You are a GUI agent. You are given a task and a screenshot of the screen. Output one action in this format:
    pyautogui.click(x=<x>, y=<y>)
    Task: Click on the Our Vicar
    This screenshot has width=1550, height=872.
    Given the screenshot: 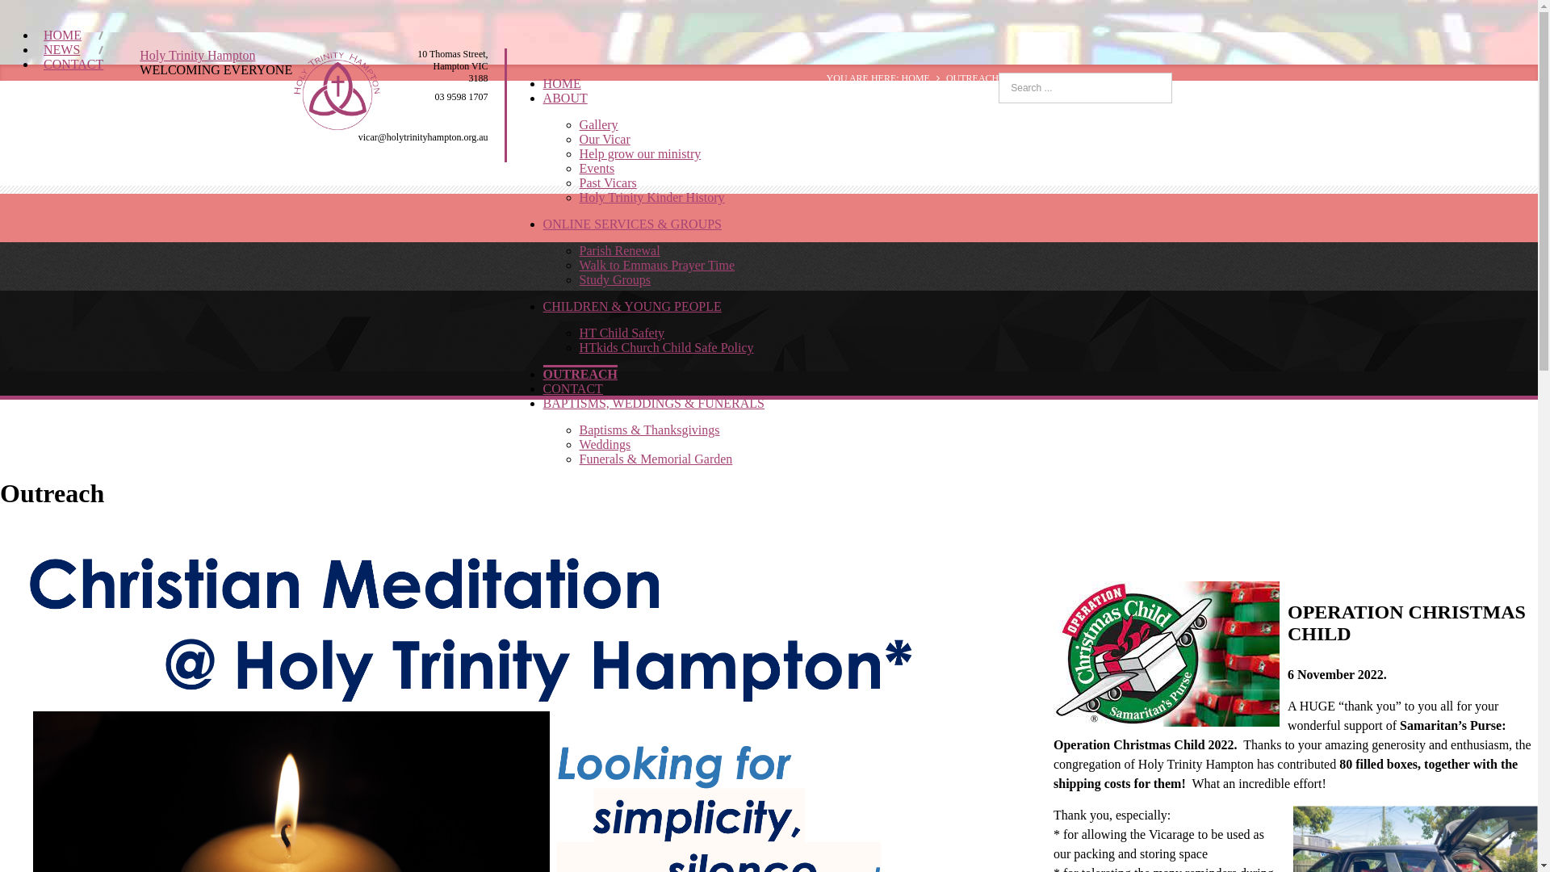 What is the action you would take?
    pyautogui.click(x=605, y=139)
    